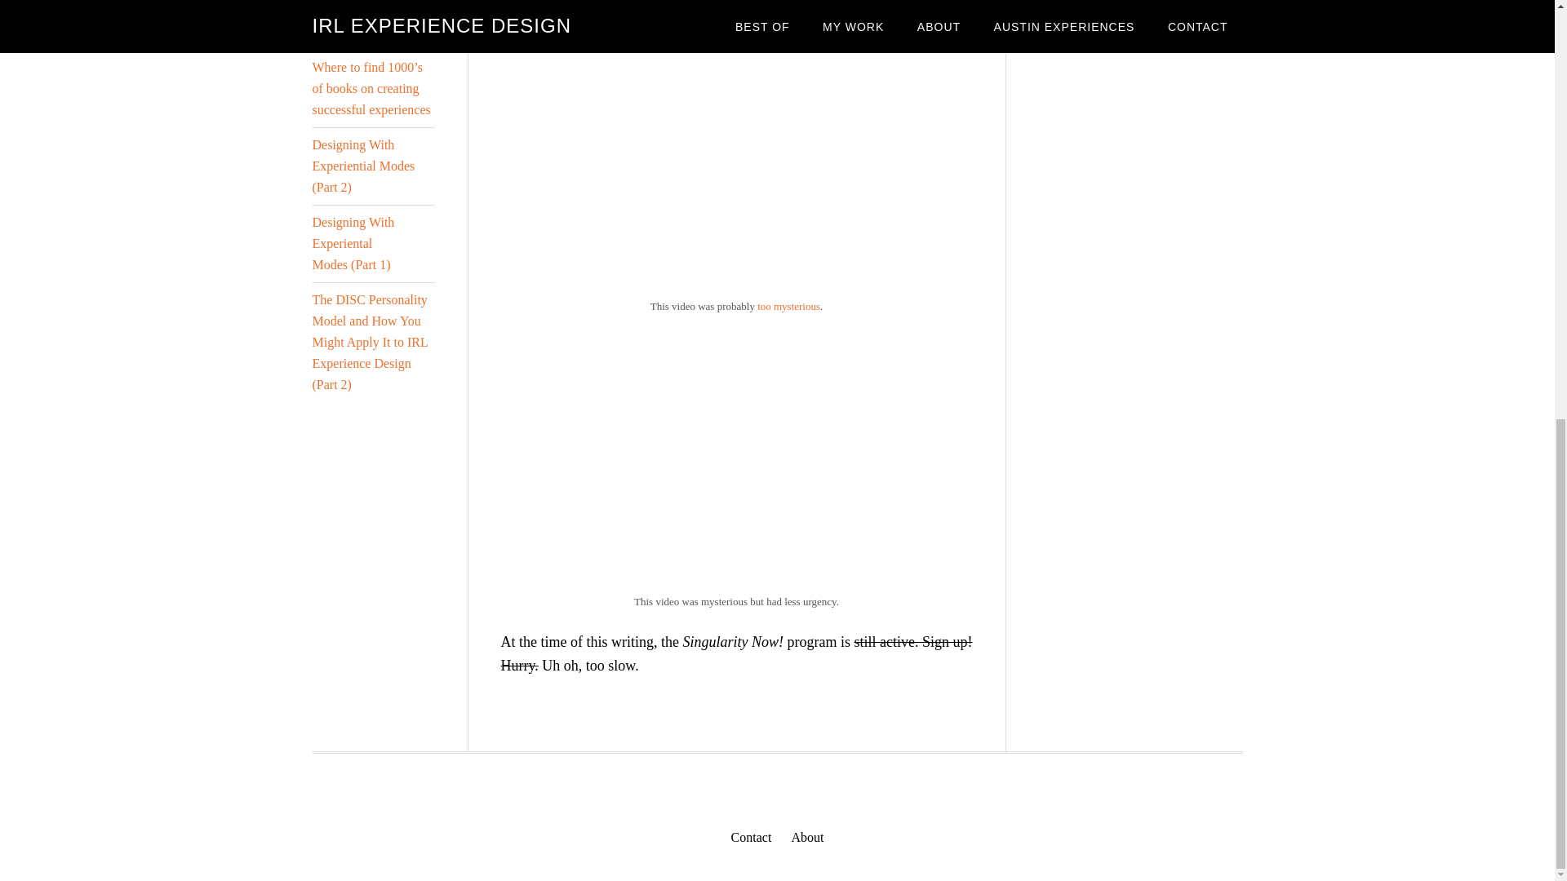 This screenshot has height=881, width=1567. What do you see at coordinates (705, 170) in the screenshot?
I see `Rabbits For Sale` at bounding box center [705, 170].